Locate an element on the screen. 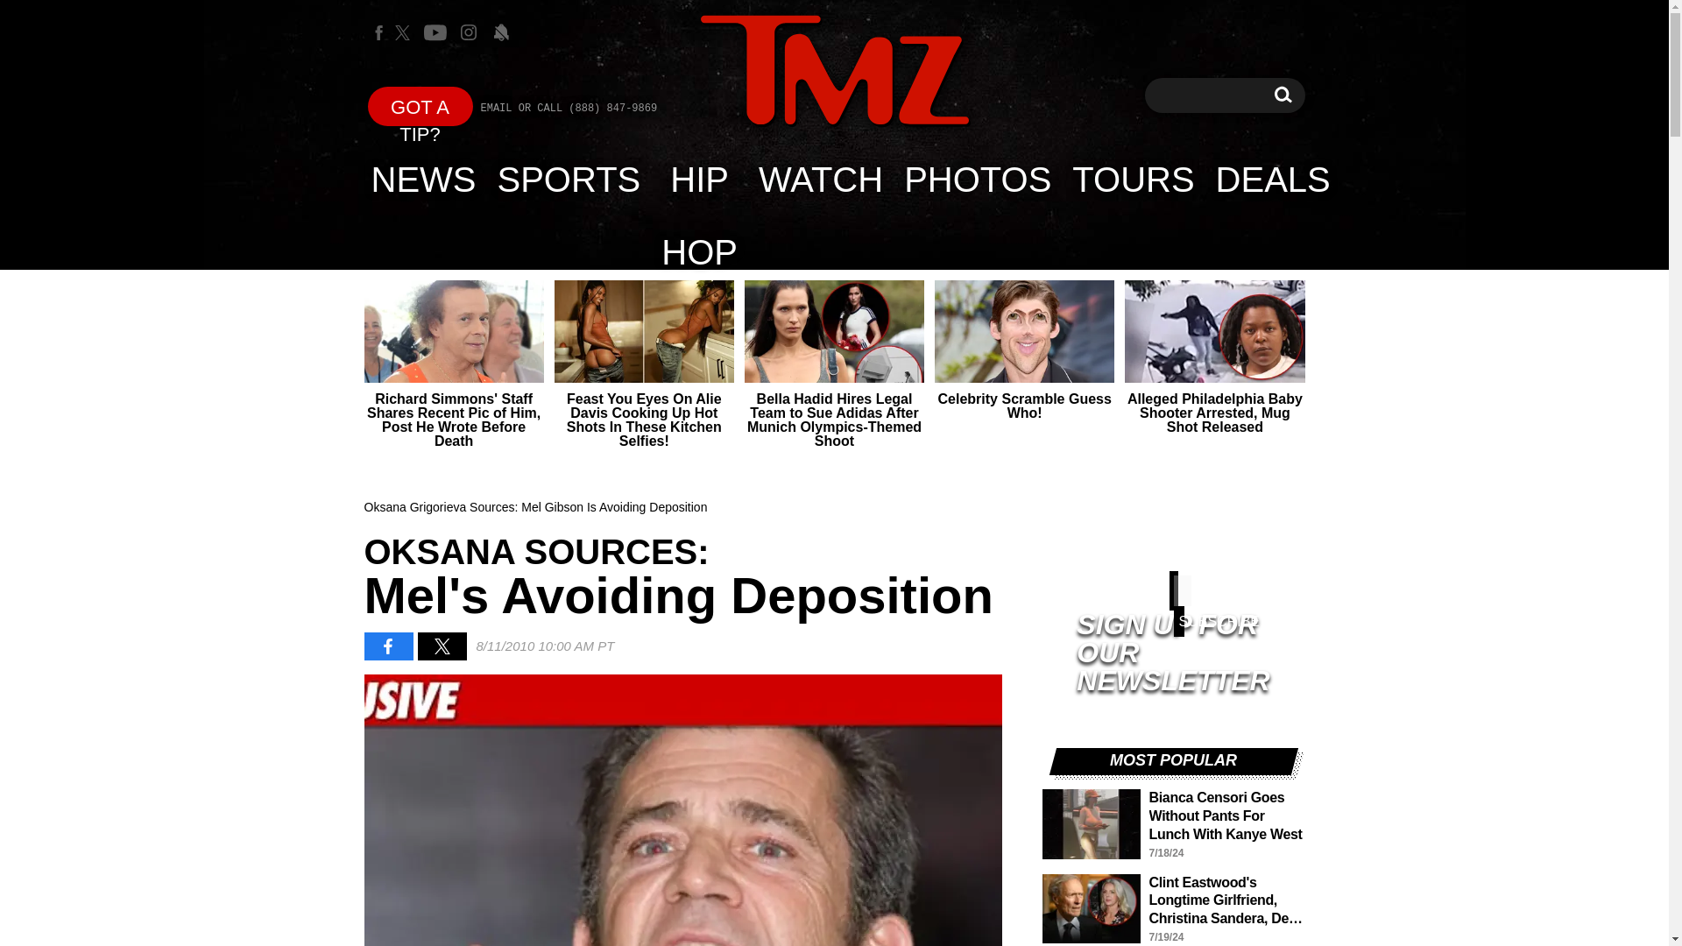  Search is located at coordinates (1283, 95).